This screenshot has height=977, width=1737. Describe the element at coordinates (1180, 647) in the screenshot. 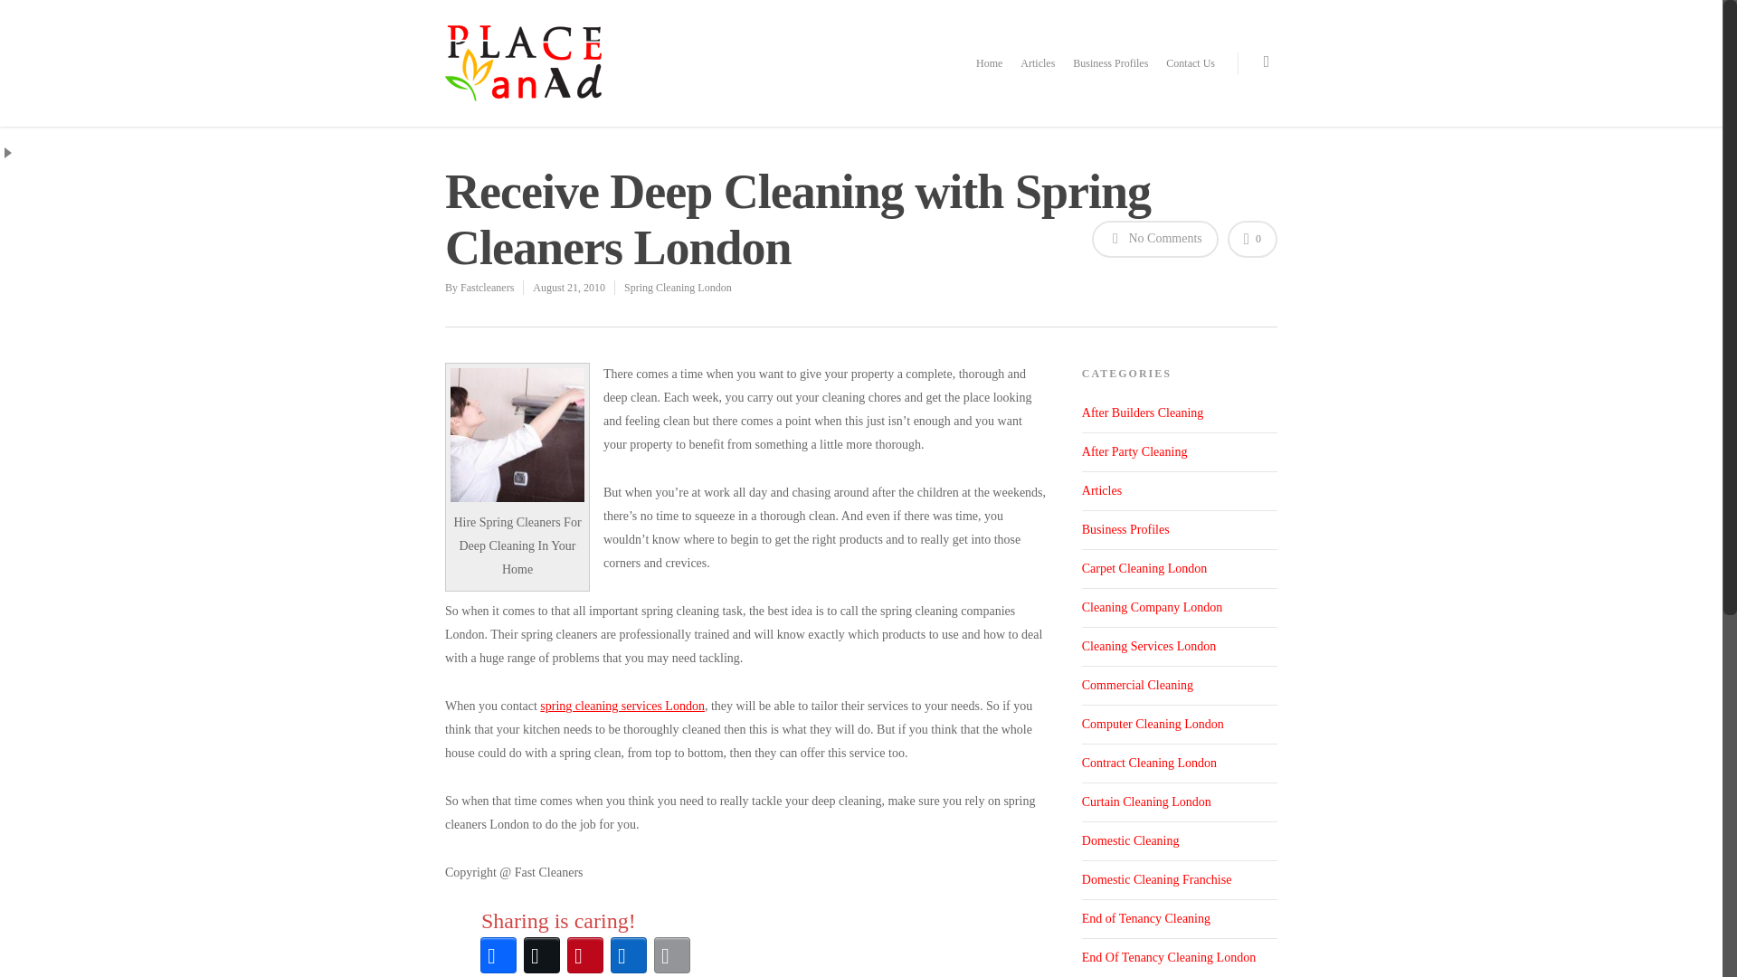

I see `Cleaning Services London` at that location.